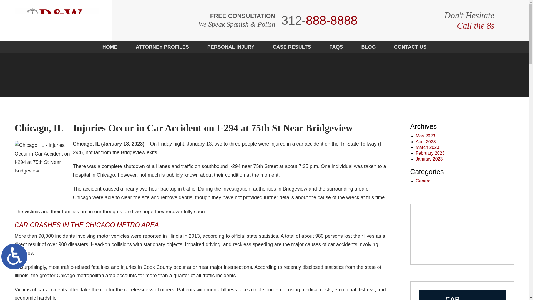 Image resolution: width=533 pixels, height=300 pixels. I want to click on ATTORNEY PROFILES, so click(162, 47).